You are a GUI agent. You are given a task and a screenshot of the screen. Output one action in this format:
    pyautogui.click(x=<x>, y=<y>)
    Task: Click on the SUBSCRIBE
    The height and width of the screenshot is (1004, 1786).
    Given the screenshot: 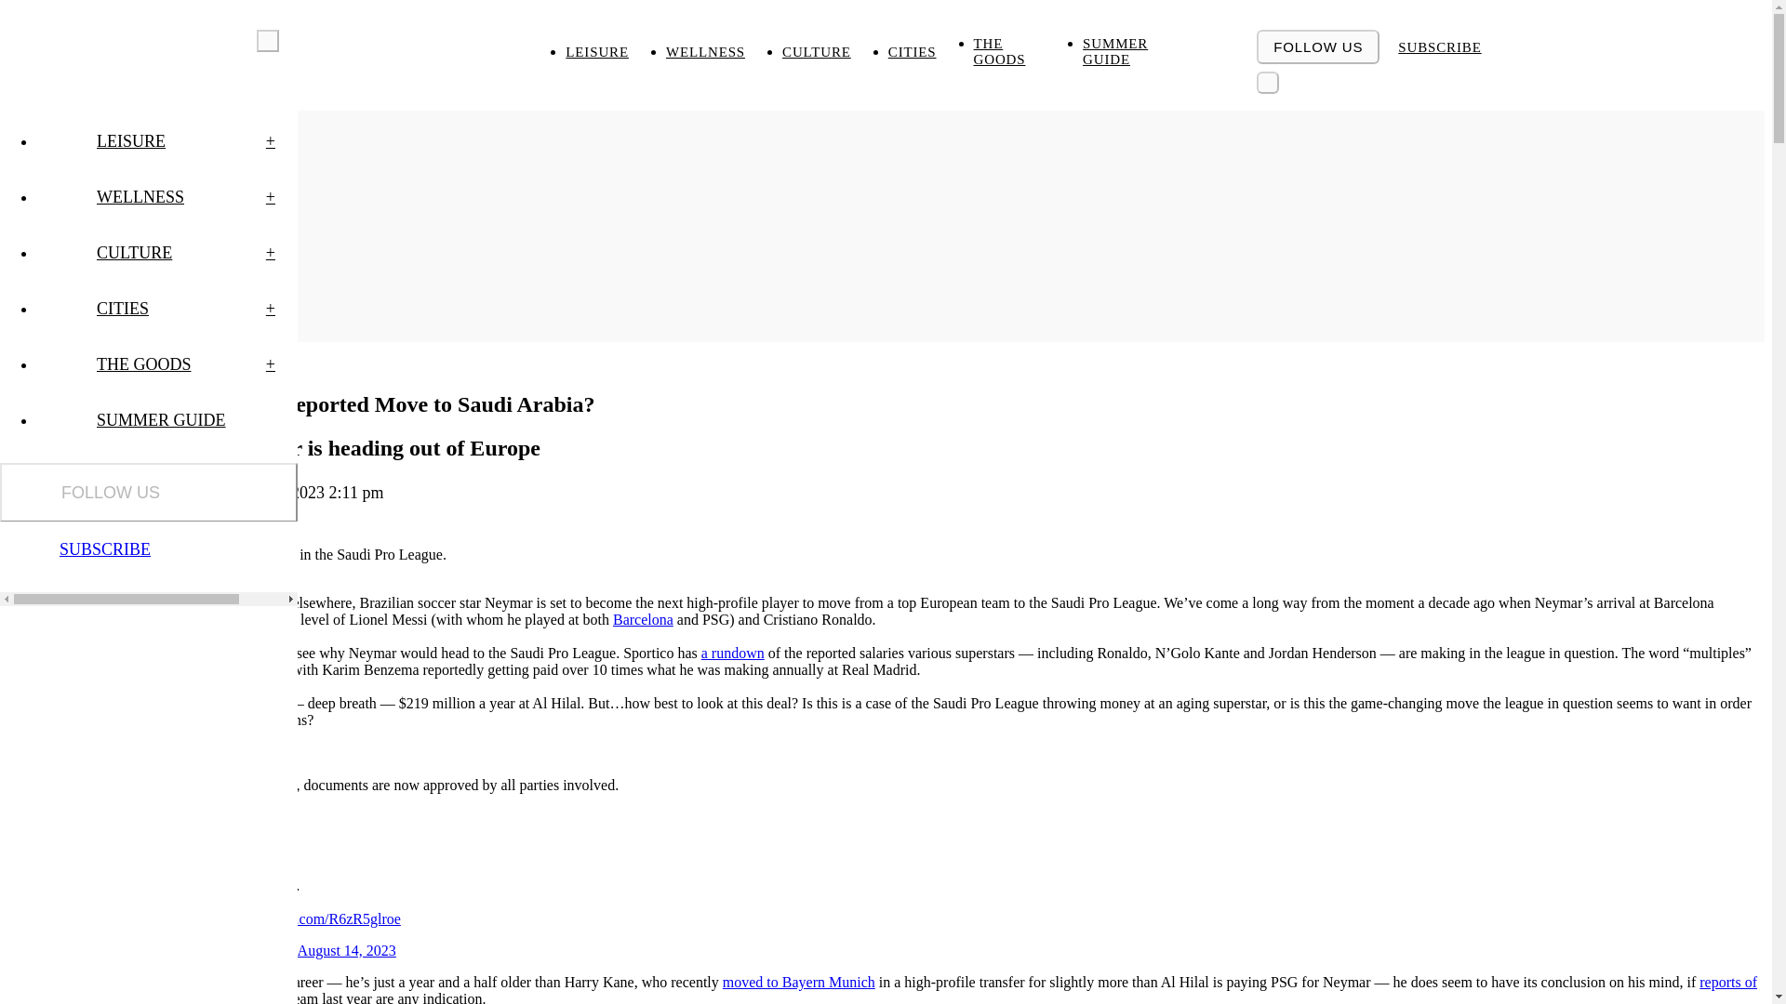 What is the action you would take?
    pyautogui.click(x=1439, y=46)
    